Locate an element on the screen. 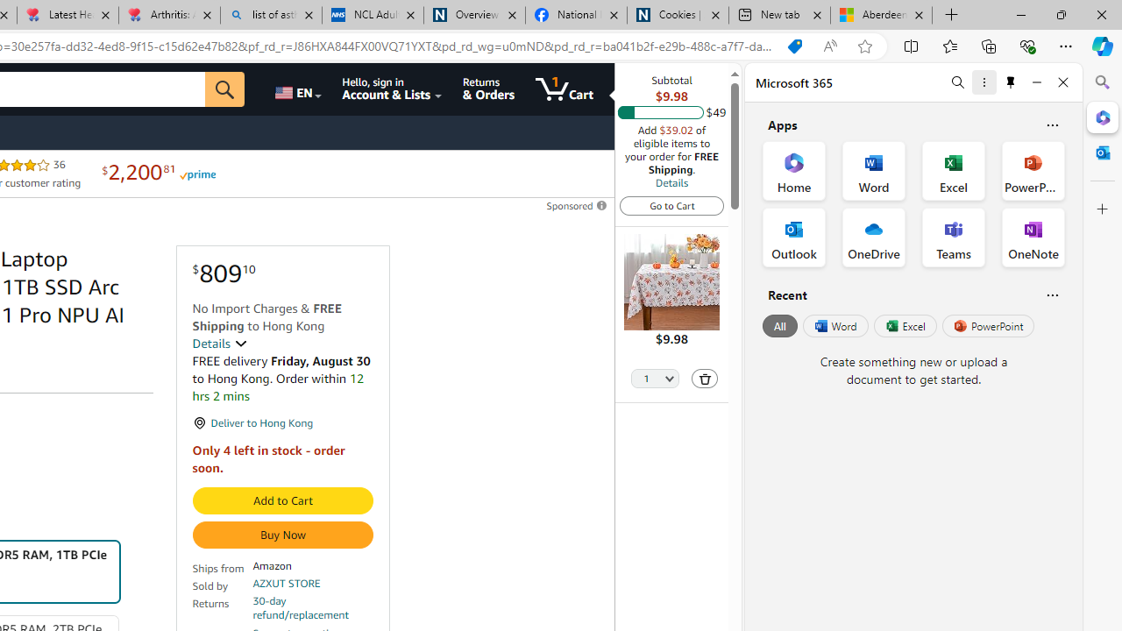 The image size is (1122, 631). AZXUT STORE is located at coordinates (287, 584).